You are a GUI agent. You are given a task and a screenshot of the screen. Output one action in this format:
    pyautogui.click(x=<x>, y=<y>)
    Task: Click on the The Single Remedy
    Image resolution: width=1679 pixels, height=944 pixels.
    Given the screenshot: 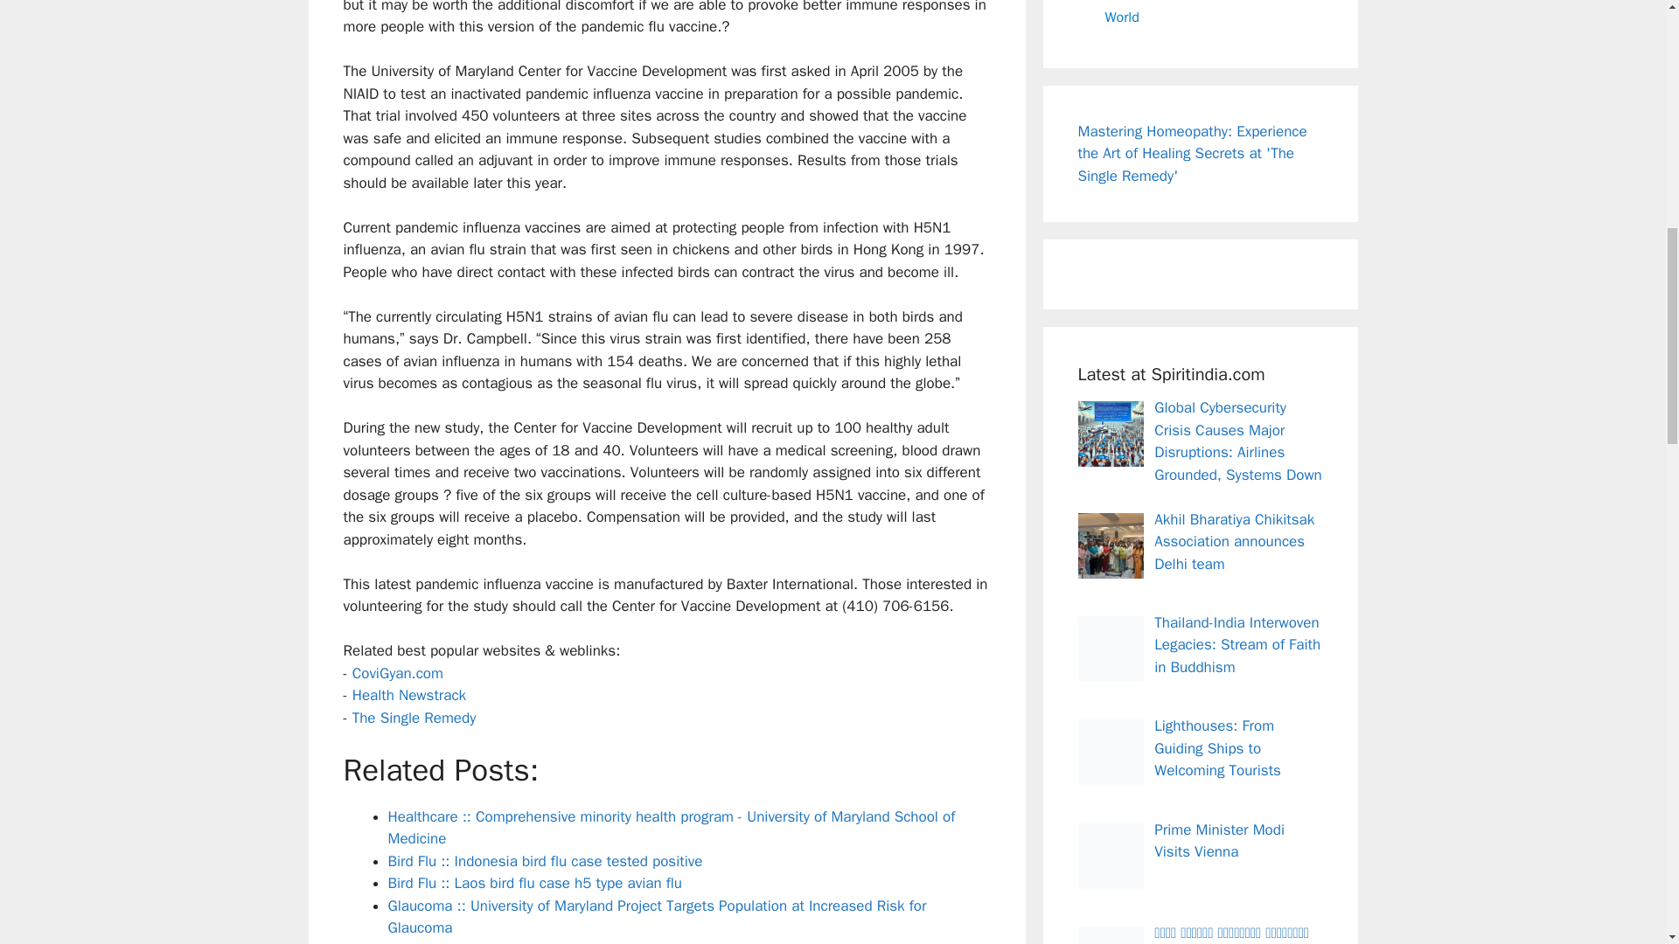 What is the action you would take?
    pyautogui.click(x=415, y=718)
    